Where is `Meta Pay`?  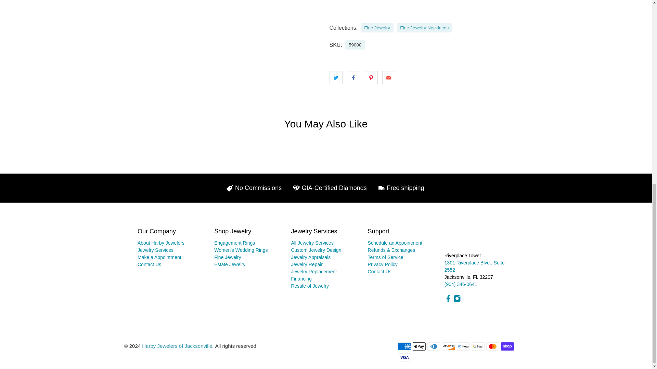 Meta Pay is located at coordinates (463, 346).